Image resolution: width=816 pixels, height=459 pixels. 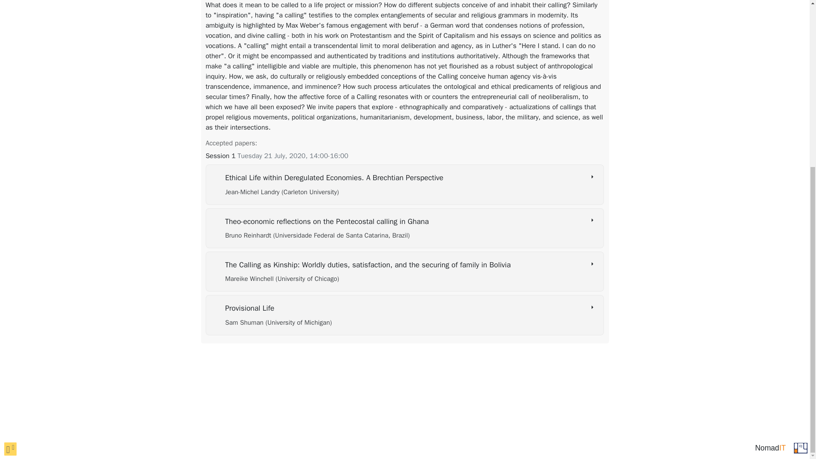 I want to click on NomadIT, so click(x=770, y=190).